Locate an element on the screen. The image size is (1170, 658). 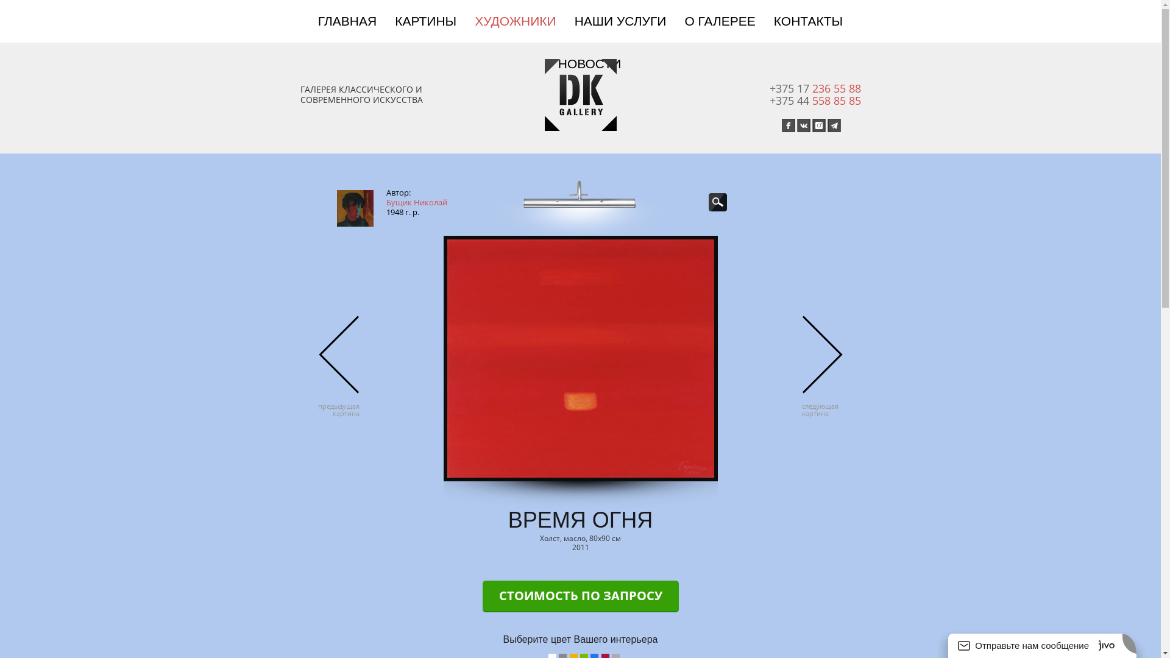
+375 44 558 85 85 is located at coordinates (815, 101).